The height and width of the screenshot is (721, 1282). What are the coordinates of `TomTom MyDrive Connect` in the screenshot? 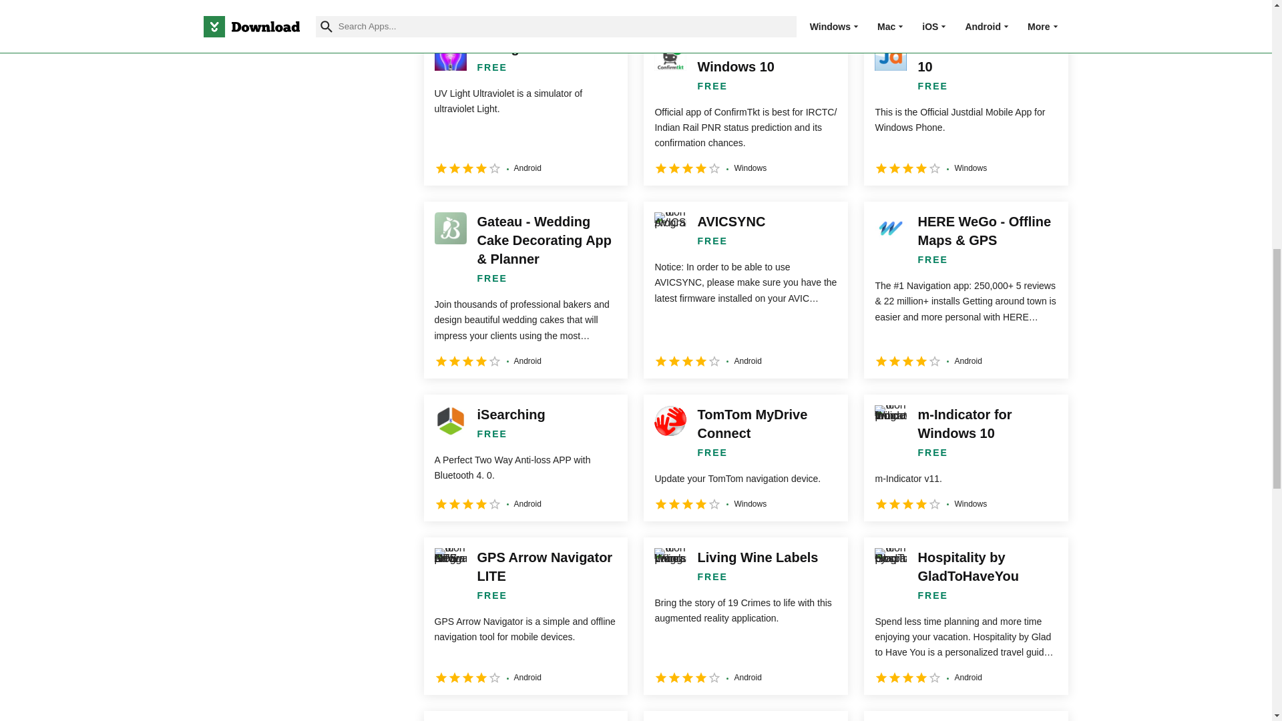 It's located at (745, 457).